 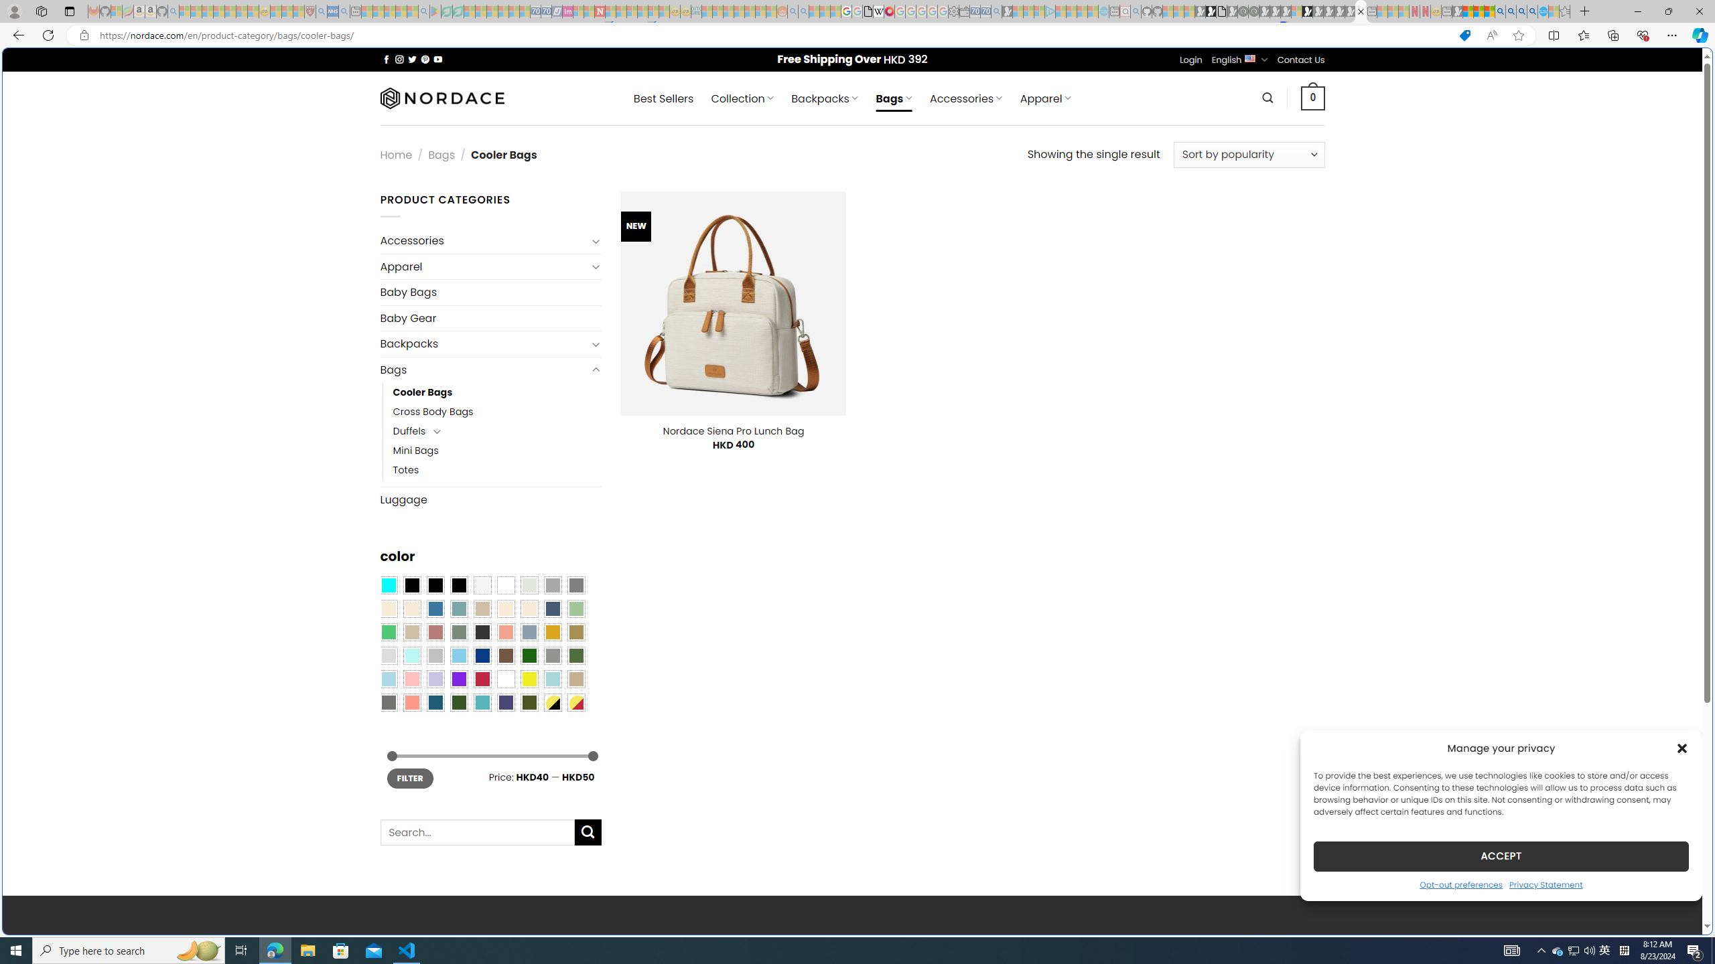 What do you see at coordinates (411, 632) in the screenshot?
I see `Light Taupe` at bounding box center [411, 632].